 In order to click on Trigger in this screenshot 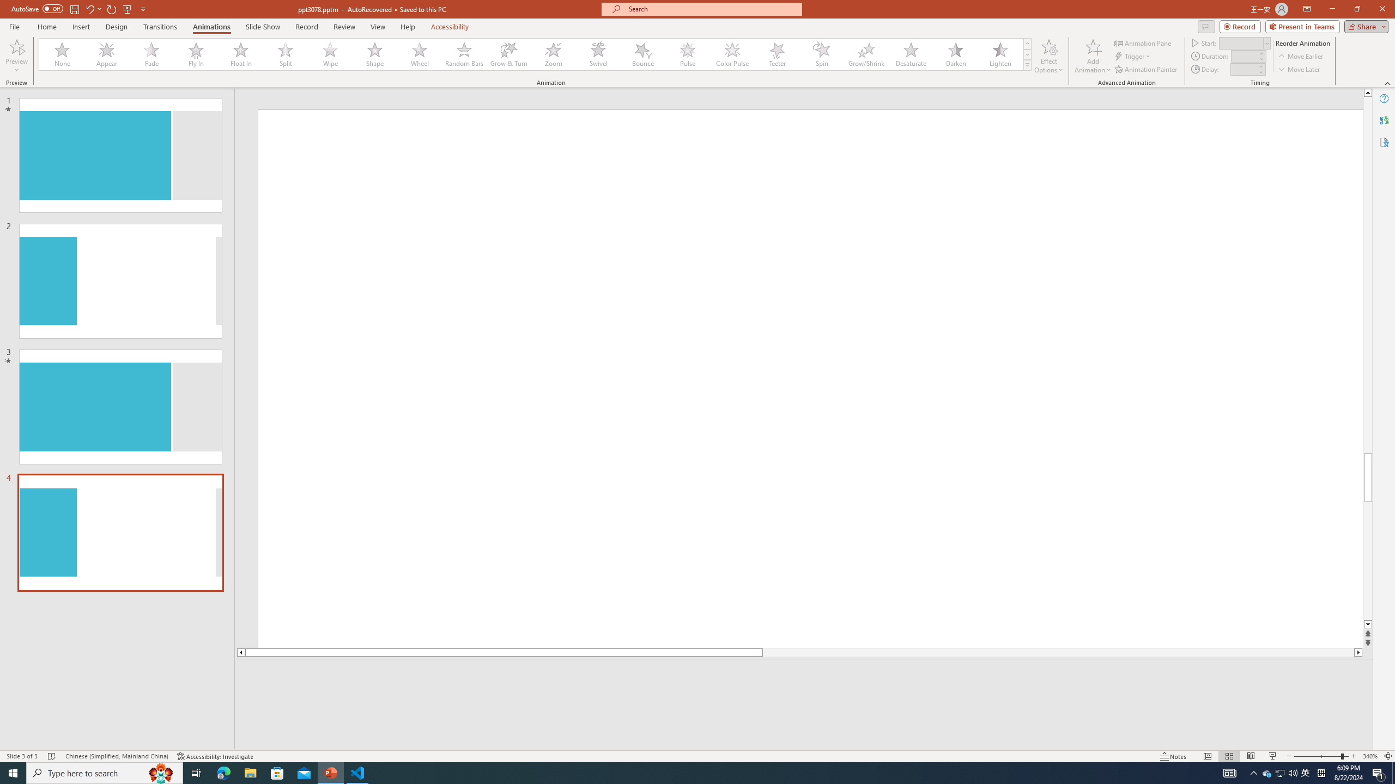, I will do `click(1133, 57)`.